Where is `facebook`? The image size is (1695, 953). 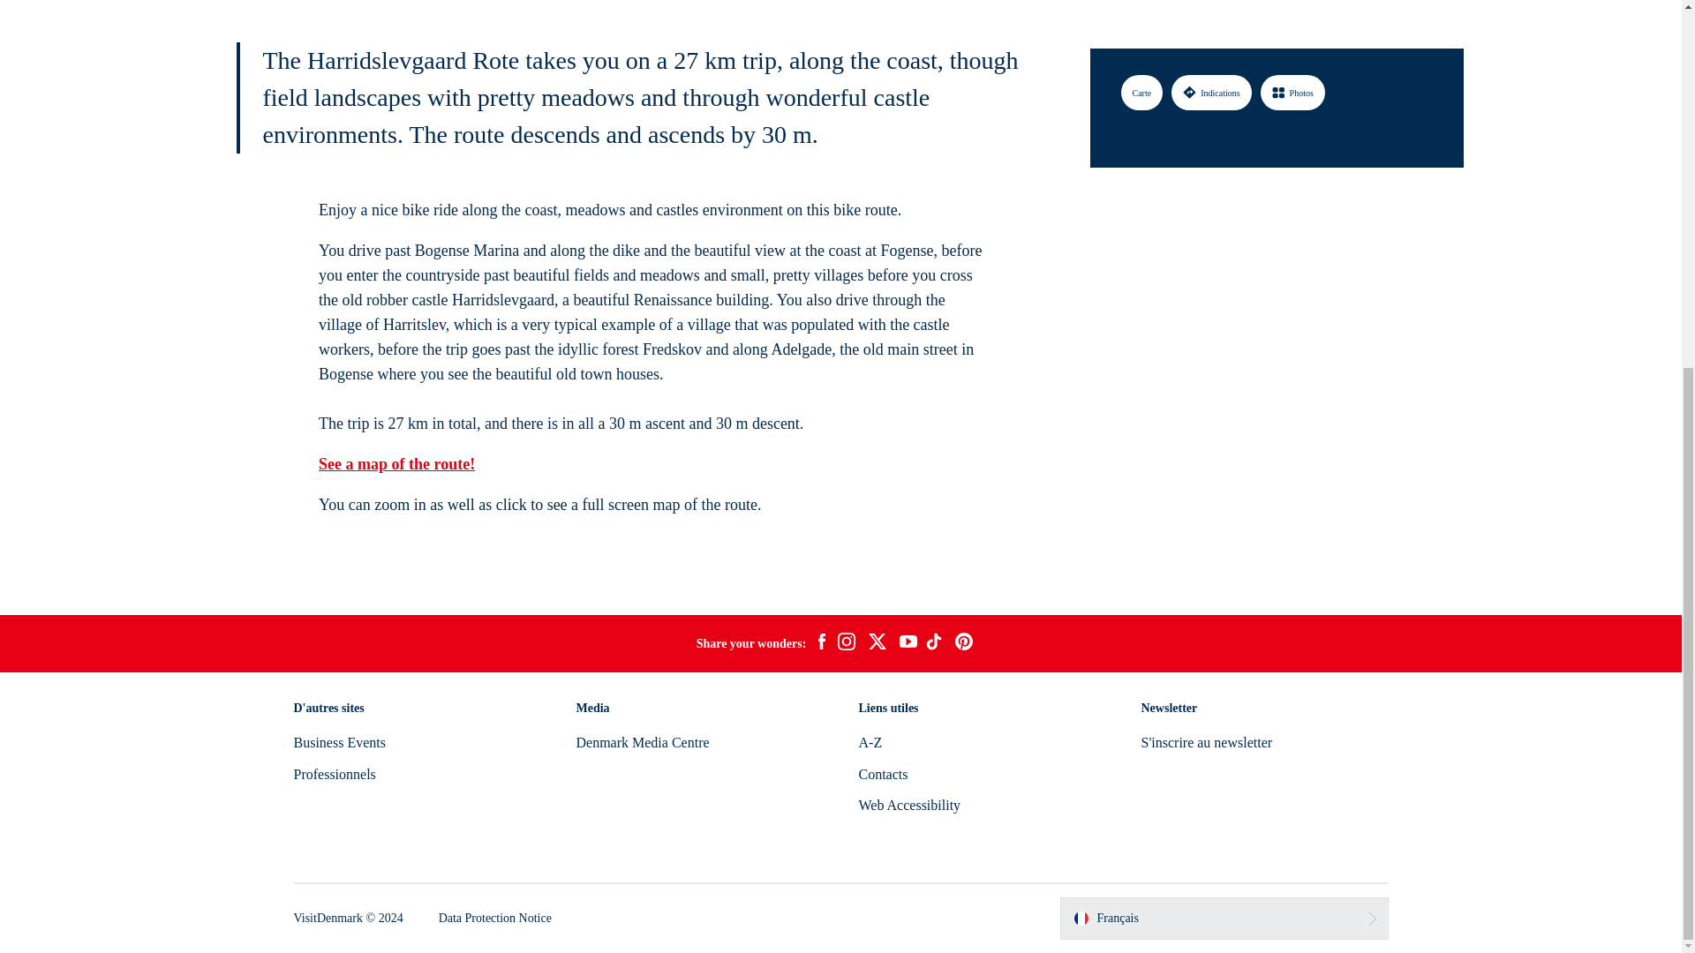 facebook is located at coordinates (821, 644).